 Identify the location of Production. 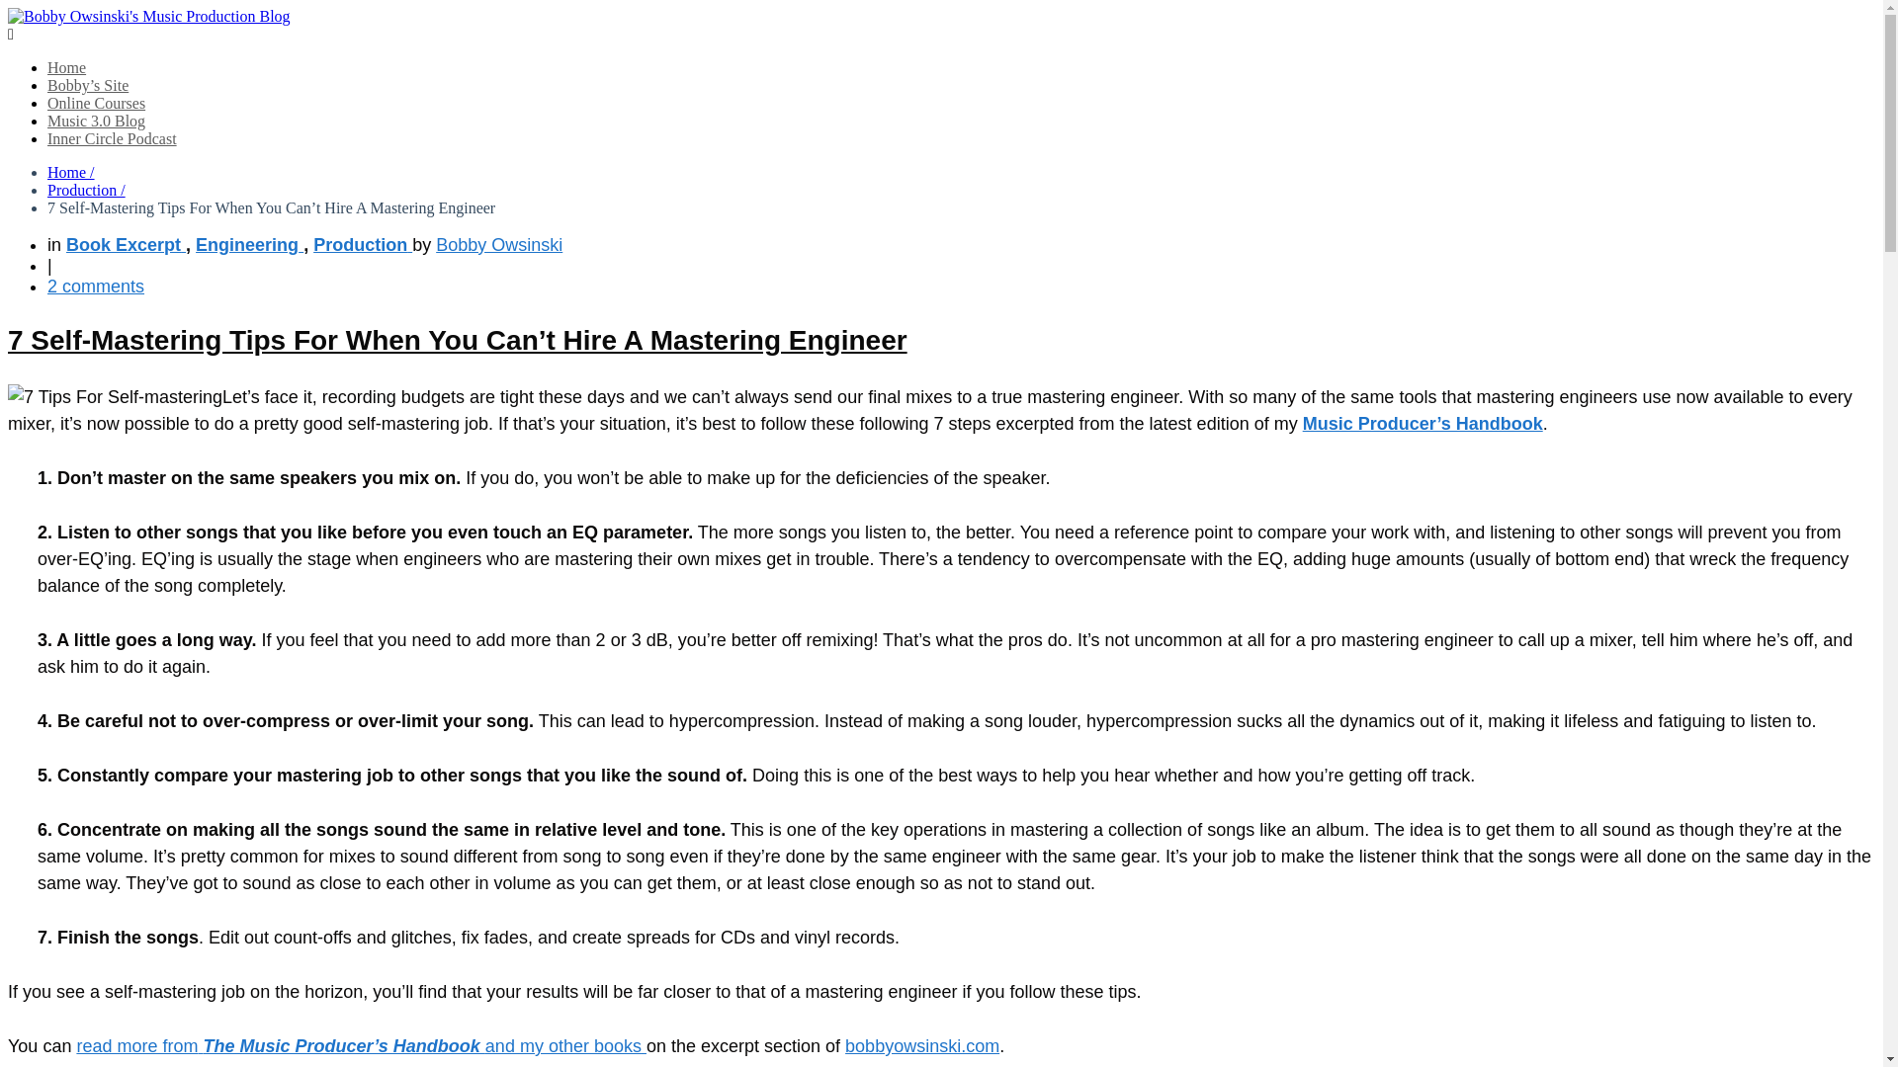
(362, 245).